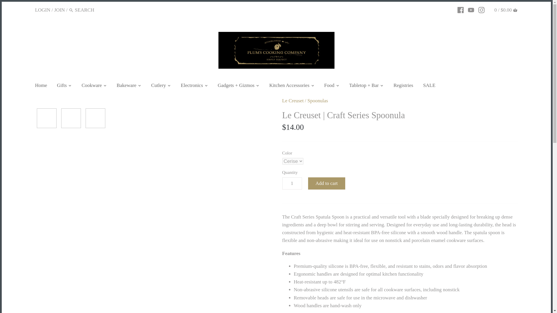  I want to click on Youtube, so click(471, 9).